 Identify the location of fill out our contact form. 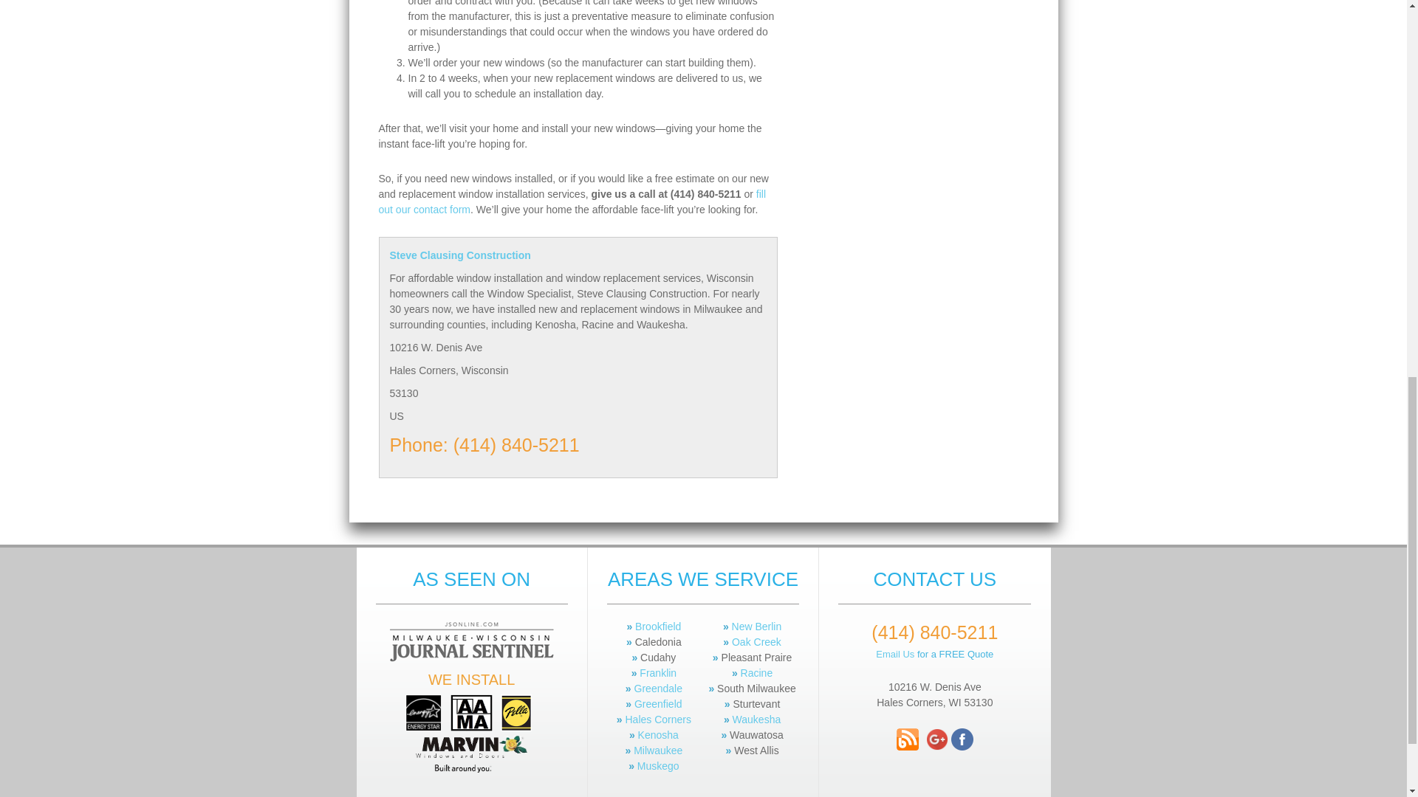
(572, 201).